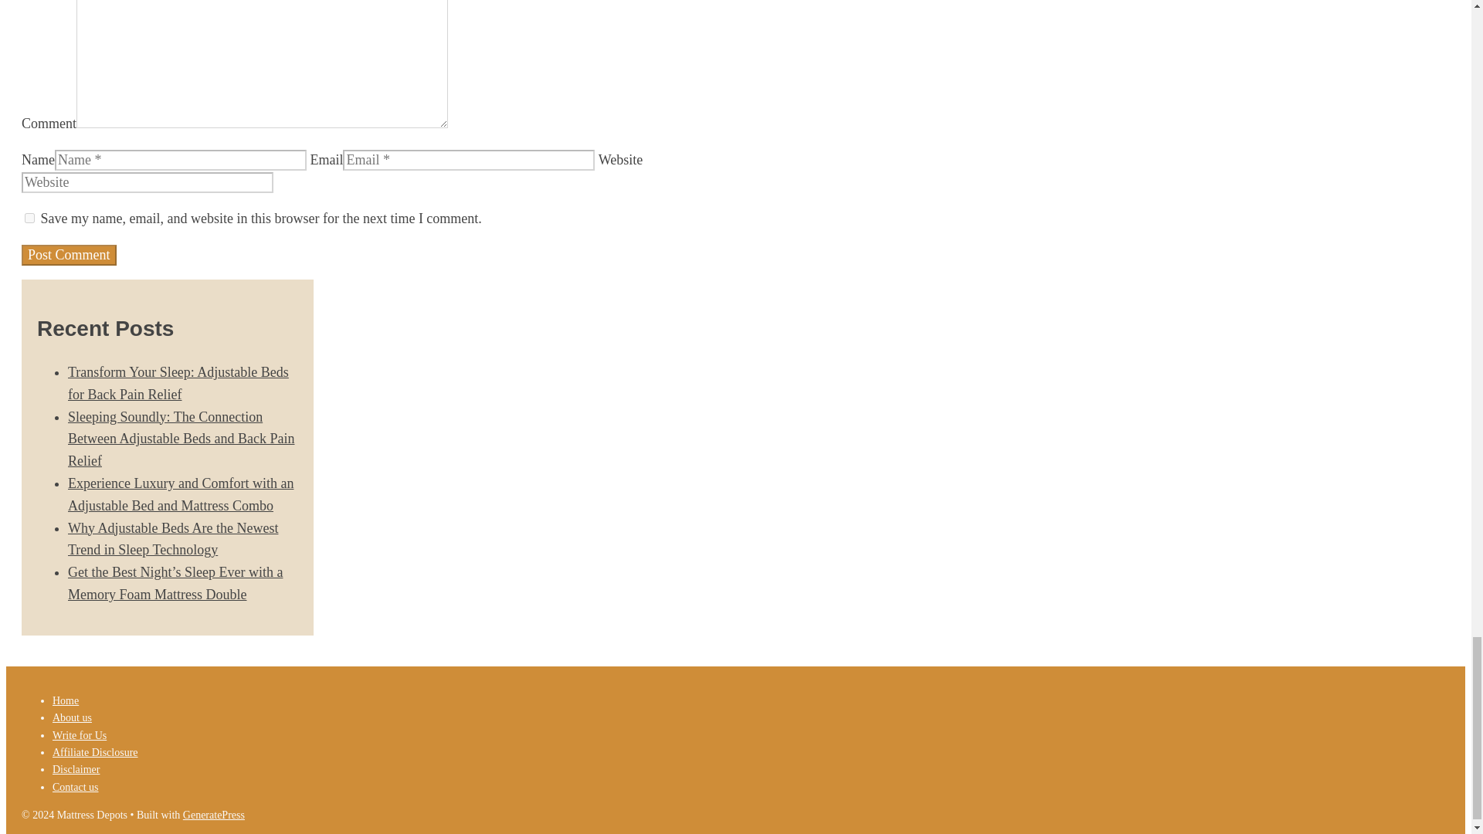  I want to click on Transform Your Sleep: Adjustable Beds for Back Pain Relief, so click(178, 383).